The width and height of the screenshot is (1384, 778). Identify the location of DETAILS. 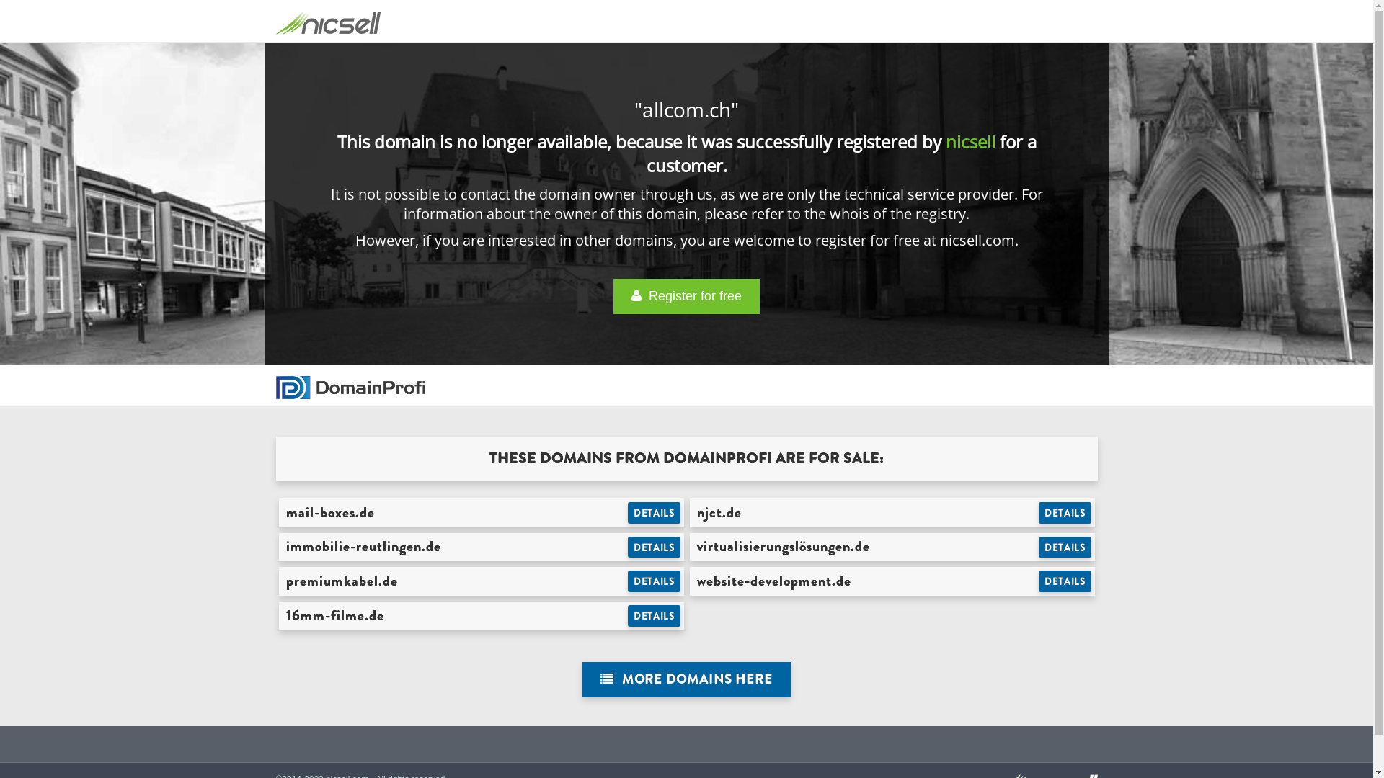
(1065, 513).